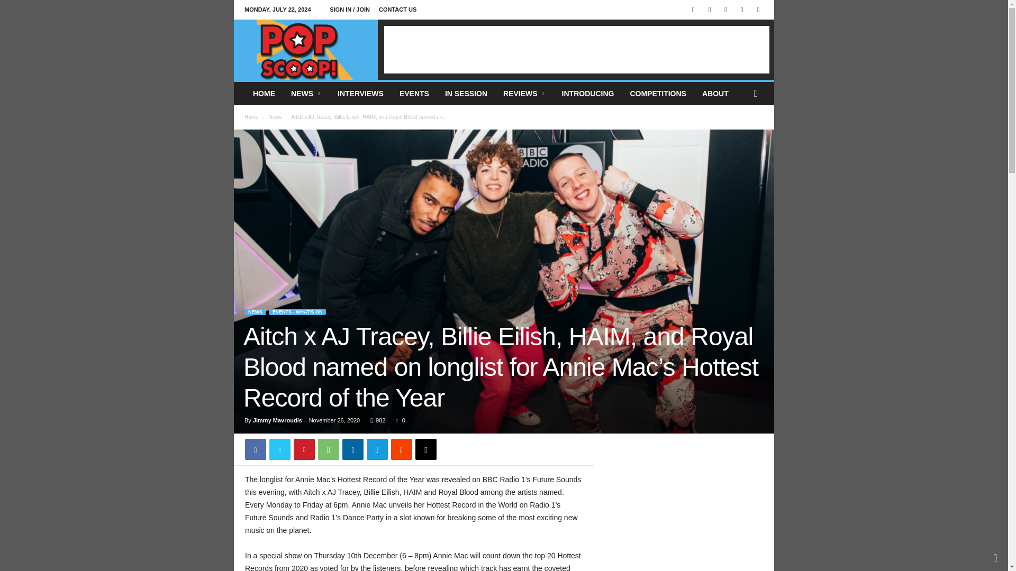  Describe the element at coordinates (398, 9) in the screenshot. I see `CONTACT US` at that location.